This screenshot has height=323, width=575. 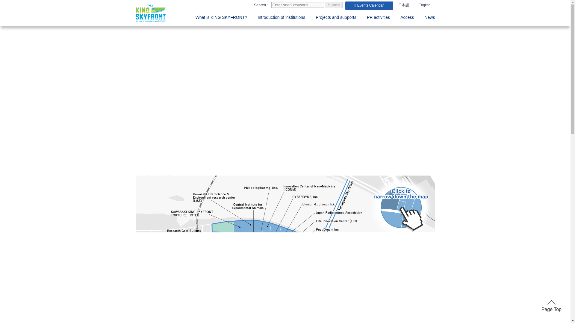 What do you see at coordinates (282, 17) in the screenshot?
I see `Introduction of institutions` at bounding box center [282, 17].